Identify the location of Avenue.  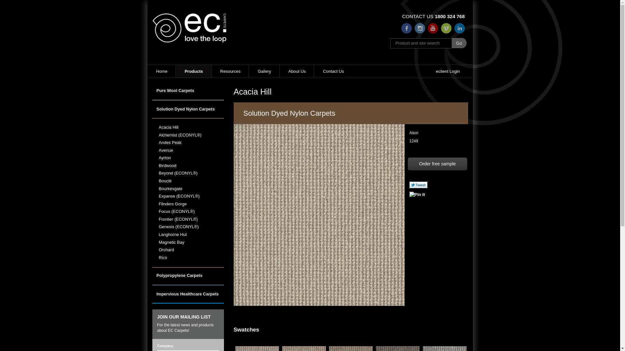
(191, 151).